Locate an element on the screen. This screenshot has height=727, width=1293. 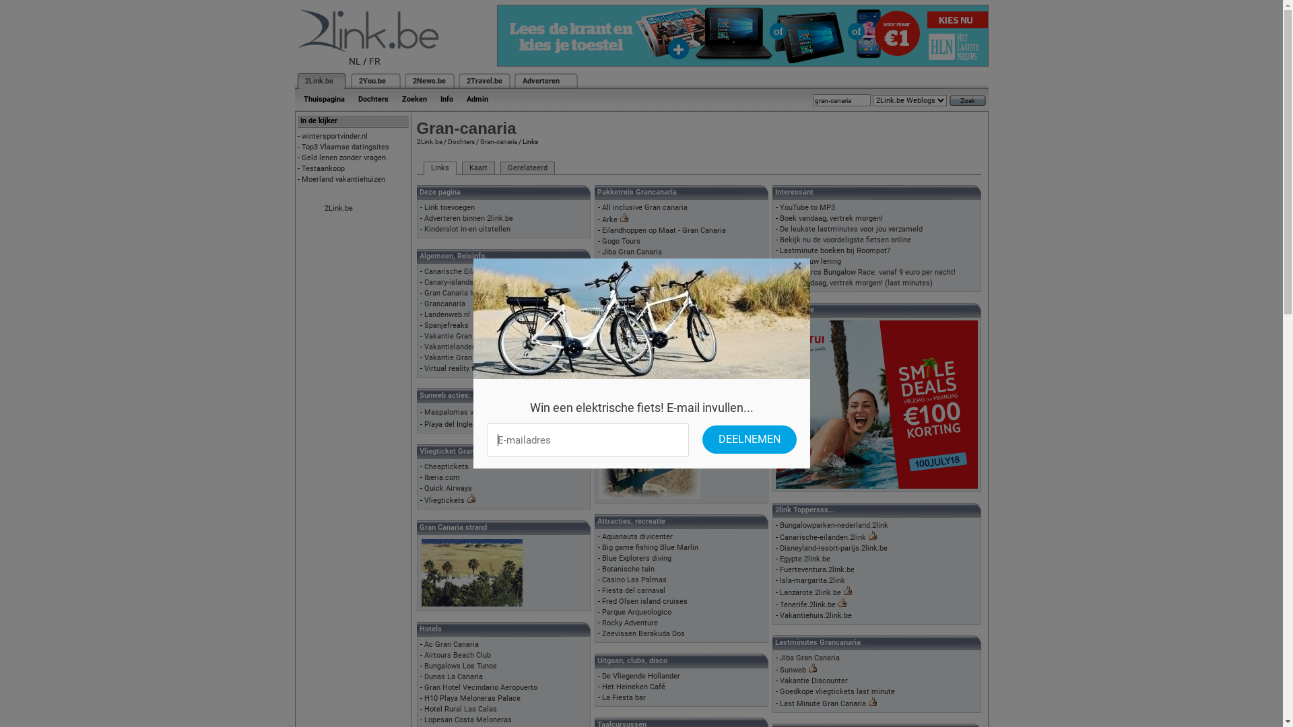
Canary-islands is located at coordinates (449, 283).